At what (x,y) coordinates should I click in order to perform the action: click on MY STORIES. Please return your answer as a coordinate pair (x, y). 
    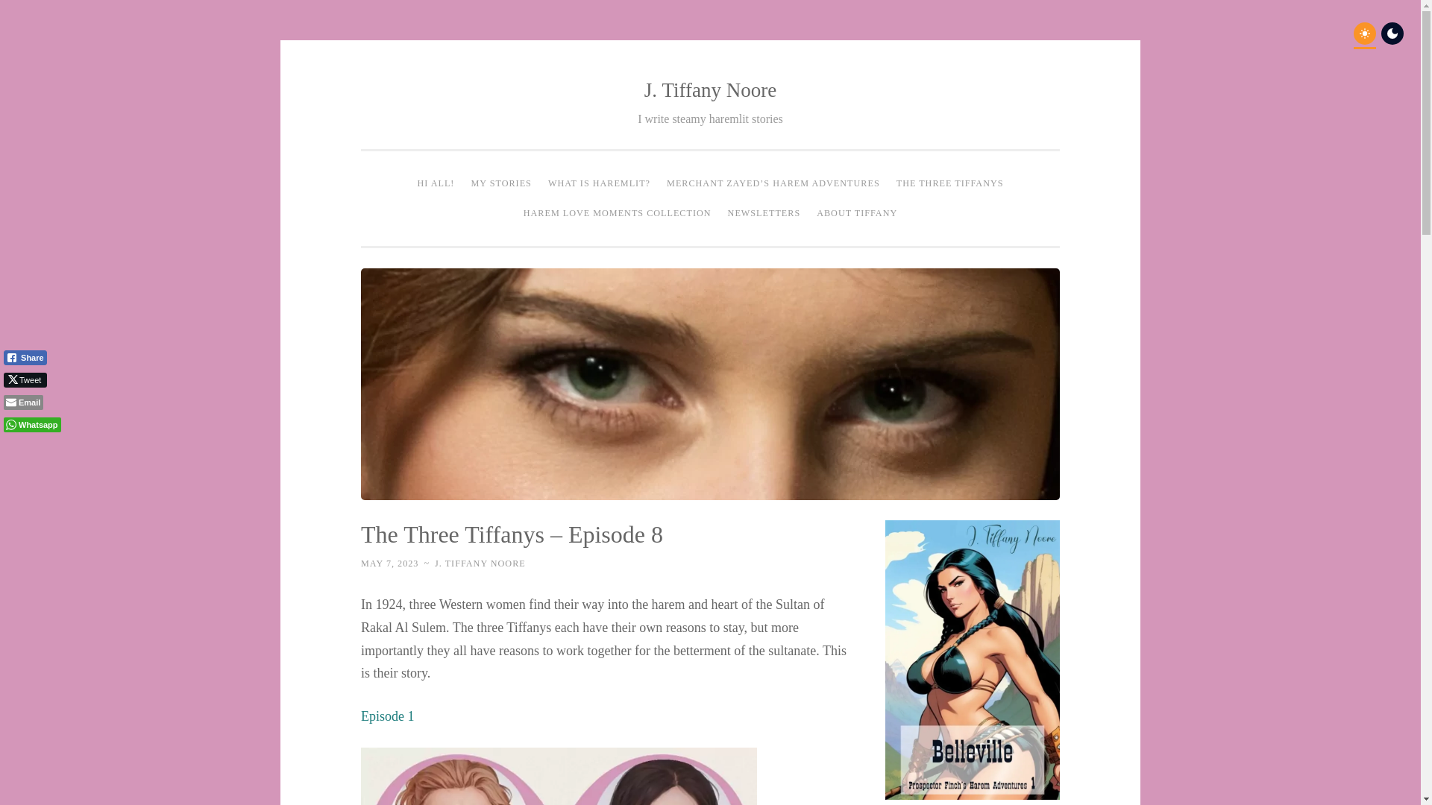
    Looking at the image, I should click on (501, 183).